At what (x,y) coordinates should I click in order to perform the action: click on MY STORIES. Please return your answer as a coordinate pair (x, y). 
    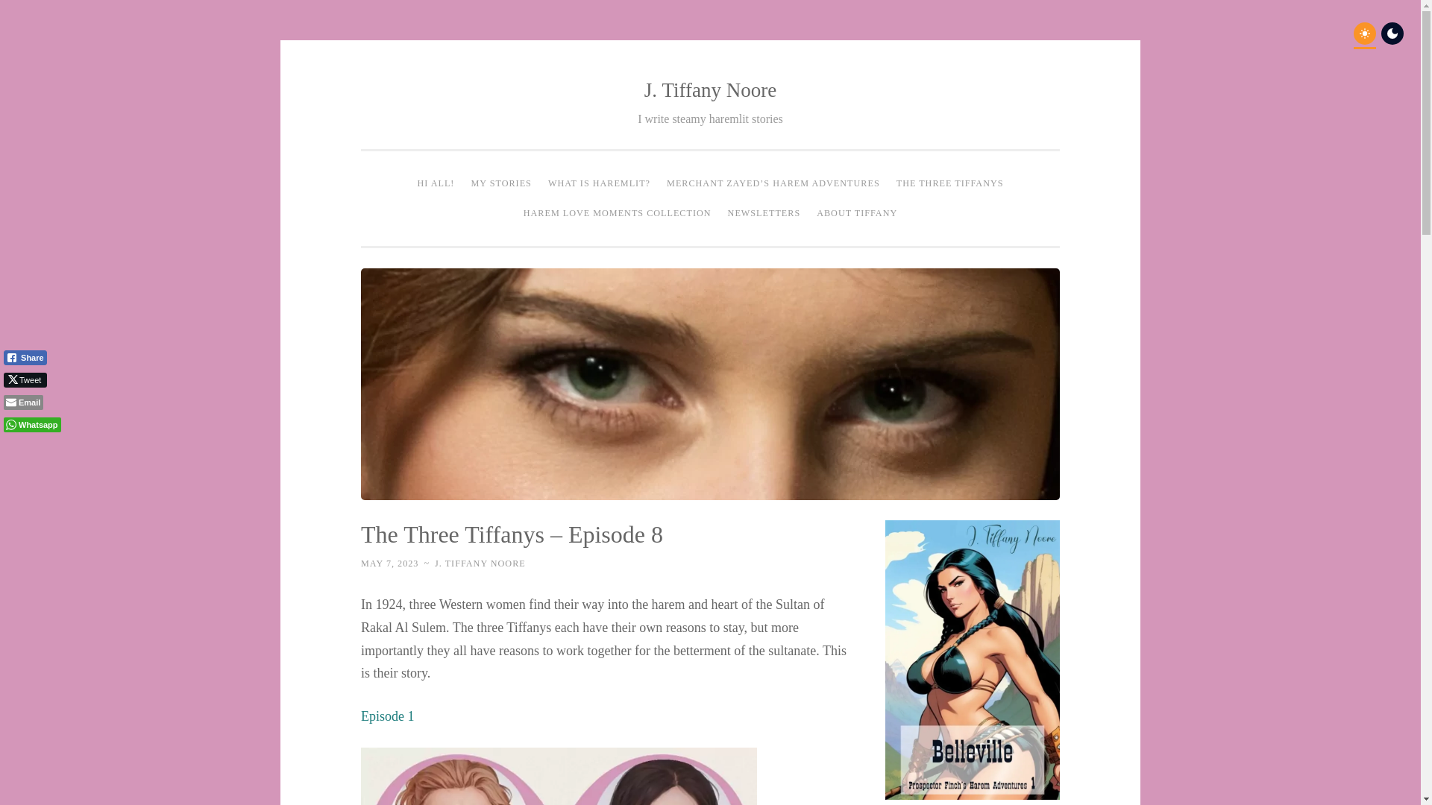
    Looking at the image, I should click on (501, 183).